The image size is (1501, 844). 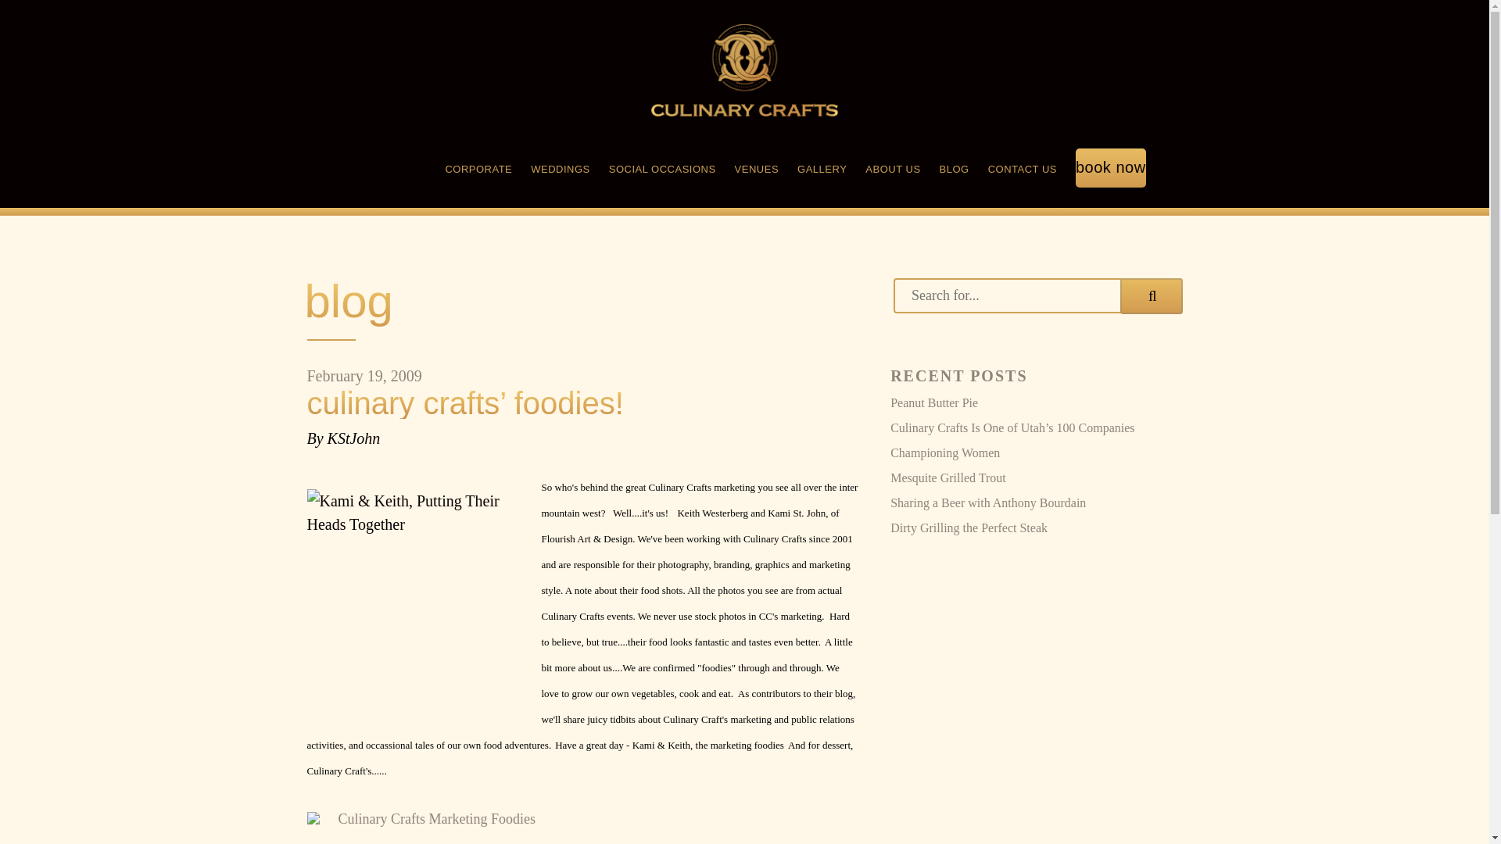 What do you see at coordinates (436, 819) in the screenshot?
I see `Culinary Crafts Marketing Foodies` at bounding box center [436, 819].